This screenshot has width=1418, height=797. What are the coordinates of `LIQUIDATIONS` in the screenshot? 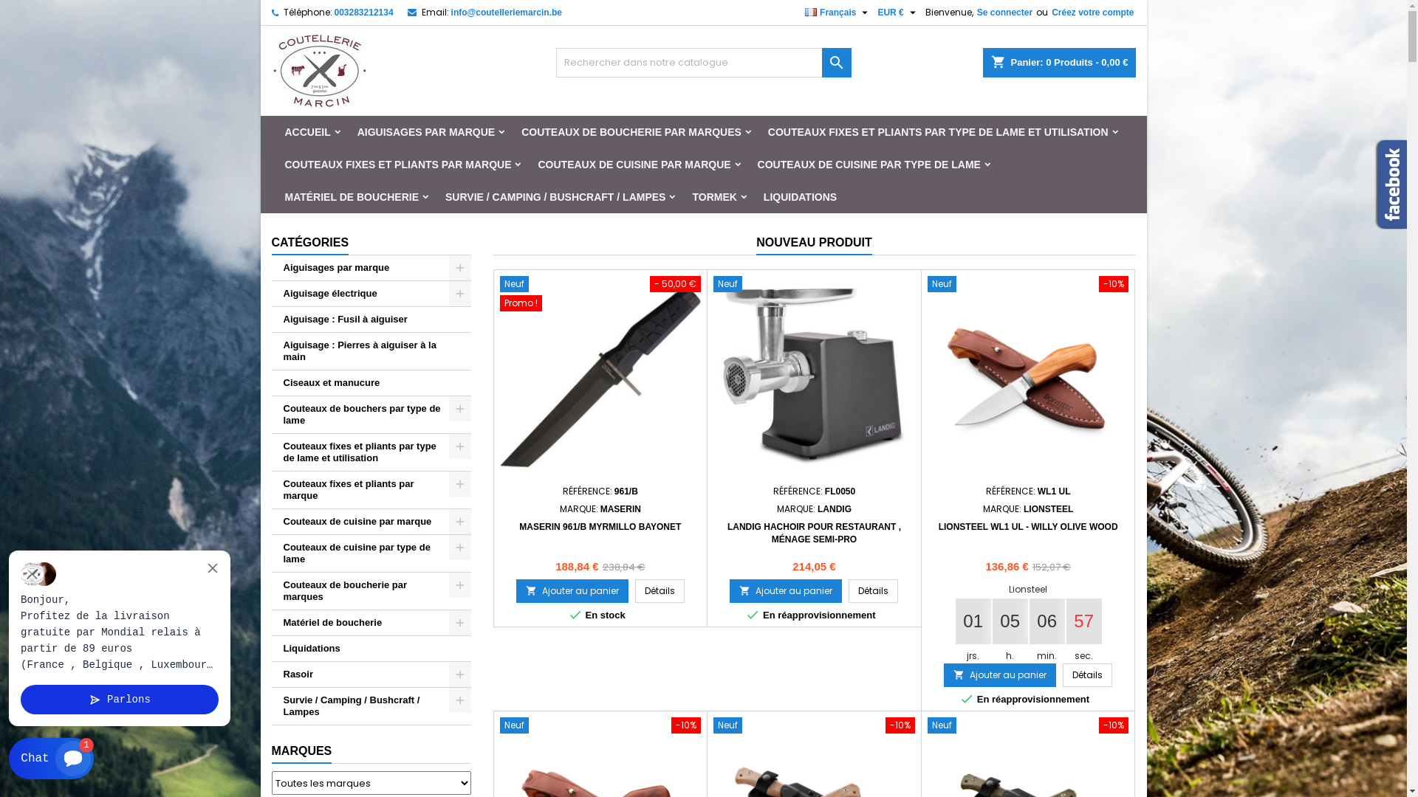 It's located at (801, 197).